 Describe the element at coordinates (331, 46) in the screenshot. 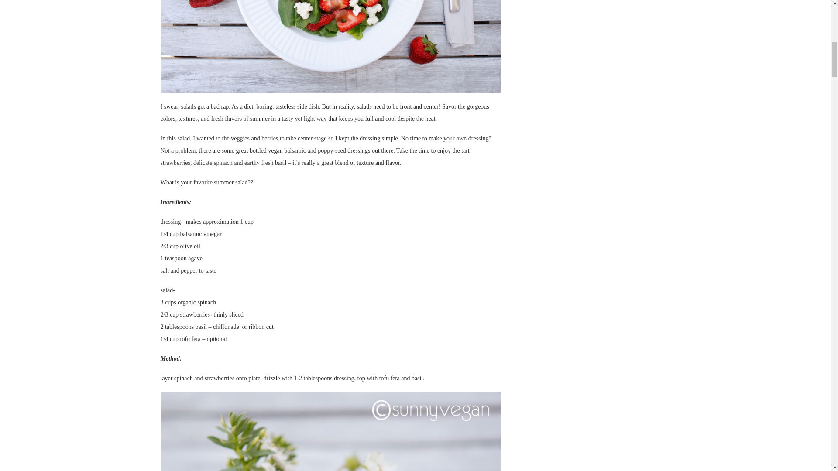

I see `sunny-vegan-strawberry-spinach-salad-basil-balsamic` at that location.